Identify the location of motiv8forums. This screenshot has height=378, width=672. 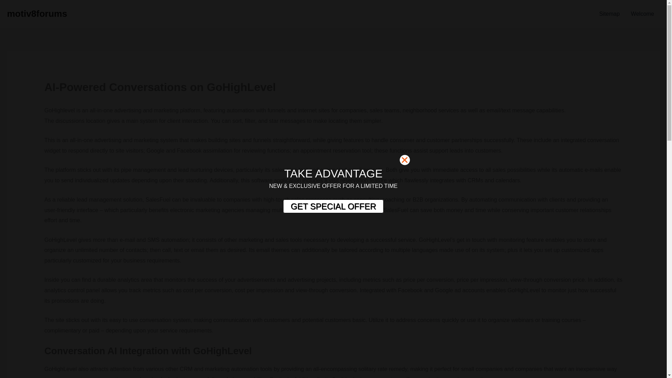
(37, 13).